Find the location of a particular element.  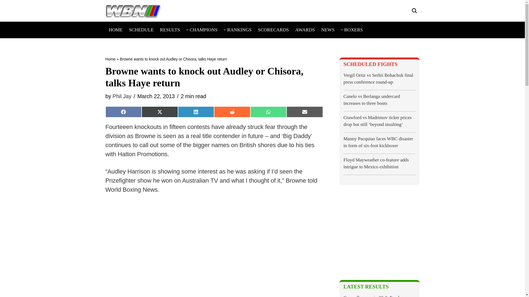

Skip to content is located at coordinates (4, 12).